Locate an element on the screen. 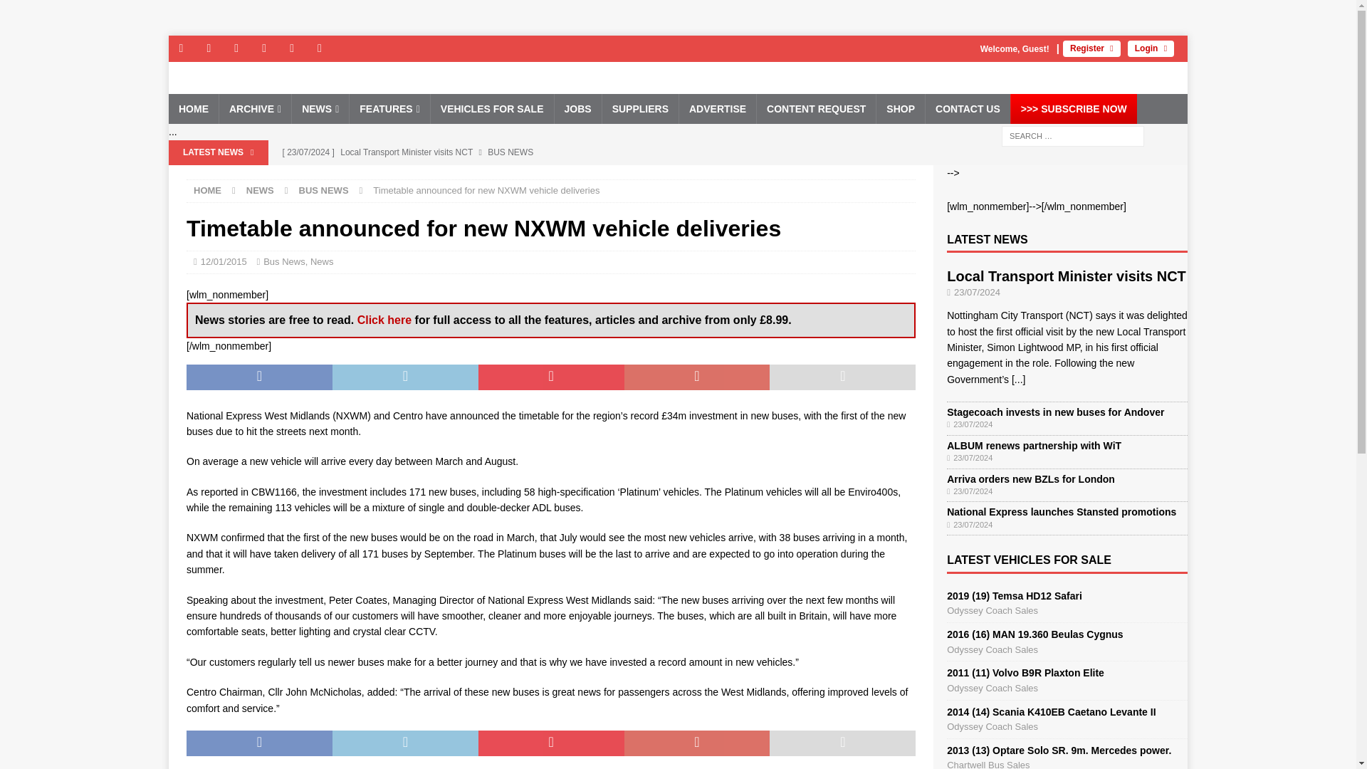 Image resolution: width=1367 pixels, height=769 pixels. ARCHIVE is located at coordinates (255, 108).